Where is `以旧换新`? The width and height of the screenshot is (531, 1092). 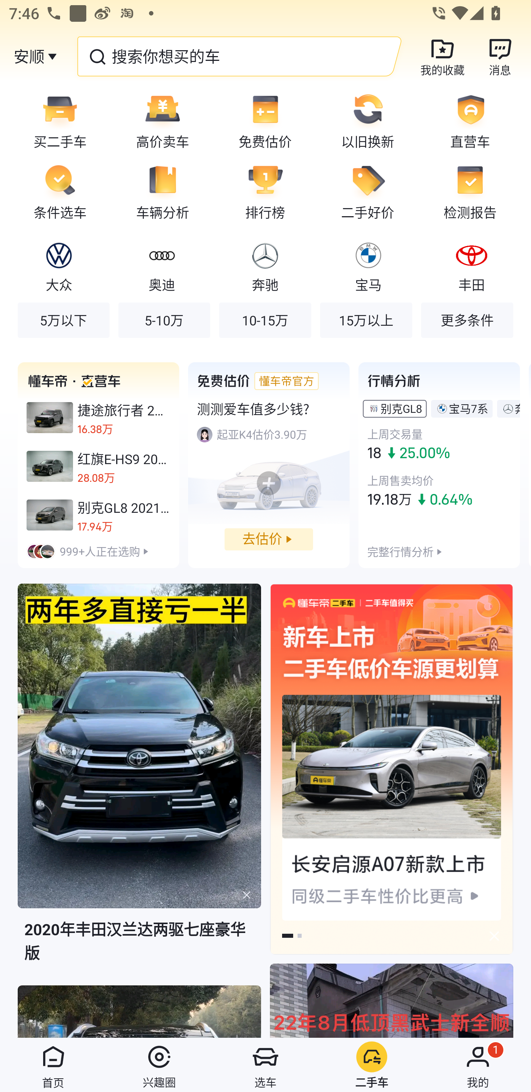
以旧换新 is located at coordinates (368, 120).